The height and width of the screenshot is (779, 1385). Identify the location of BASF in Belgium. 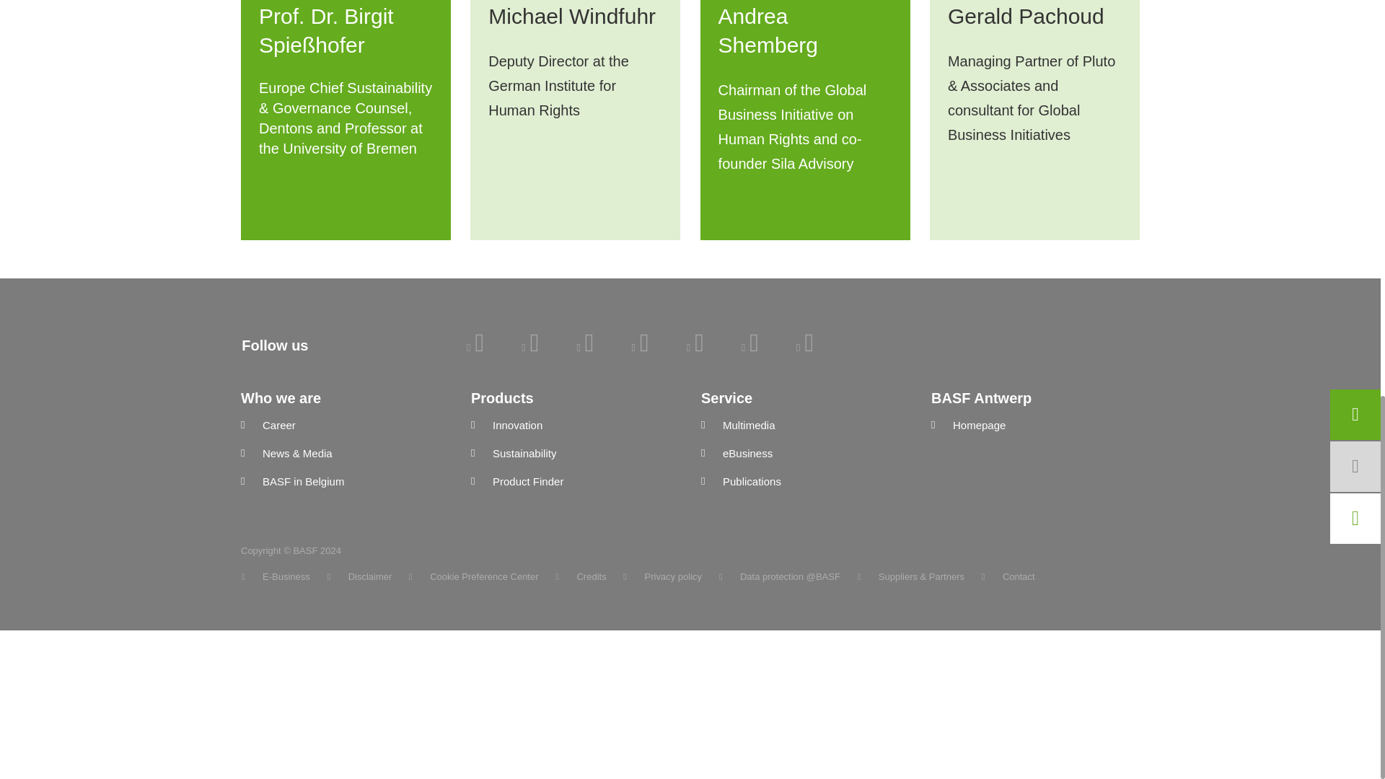
(345, 482).